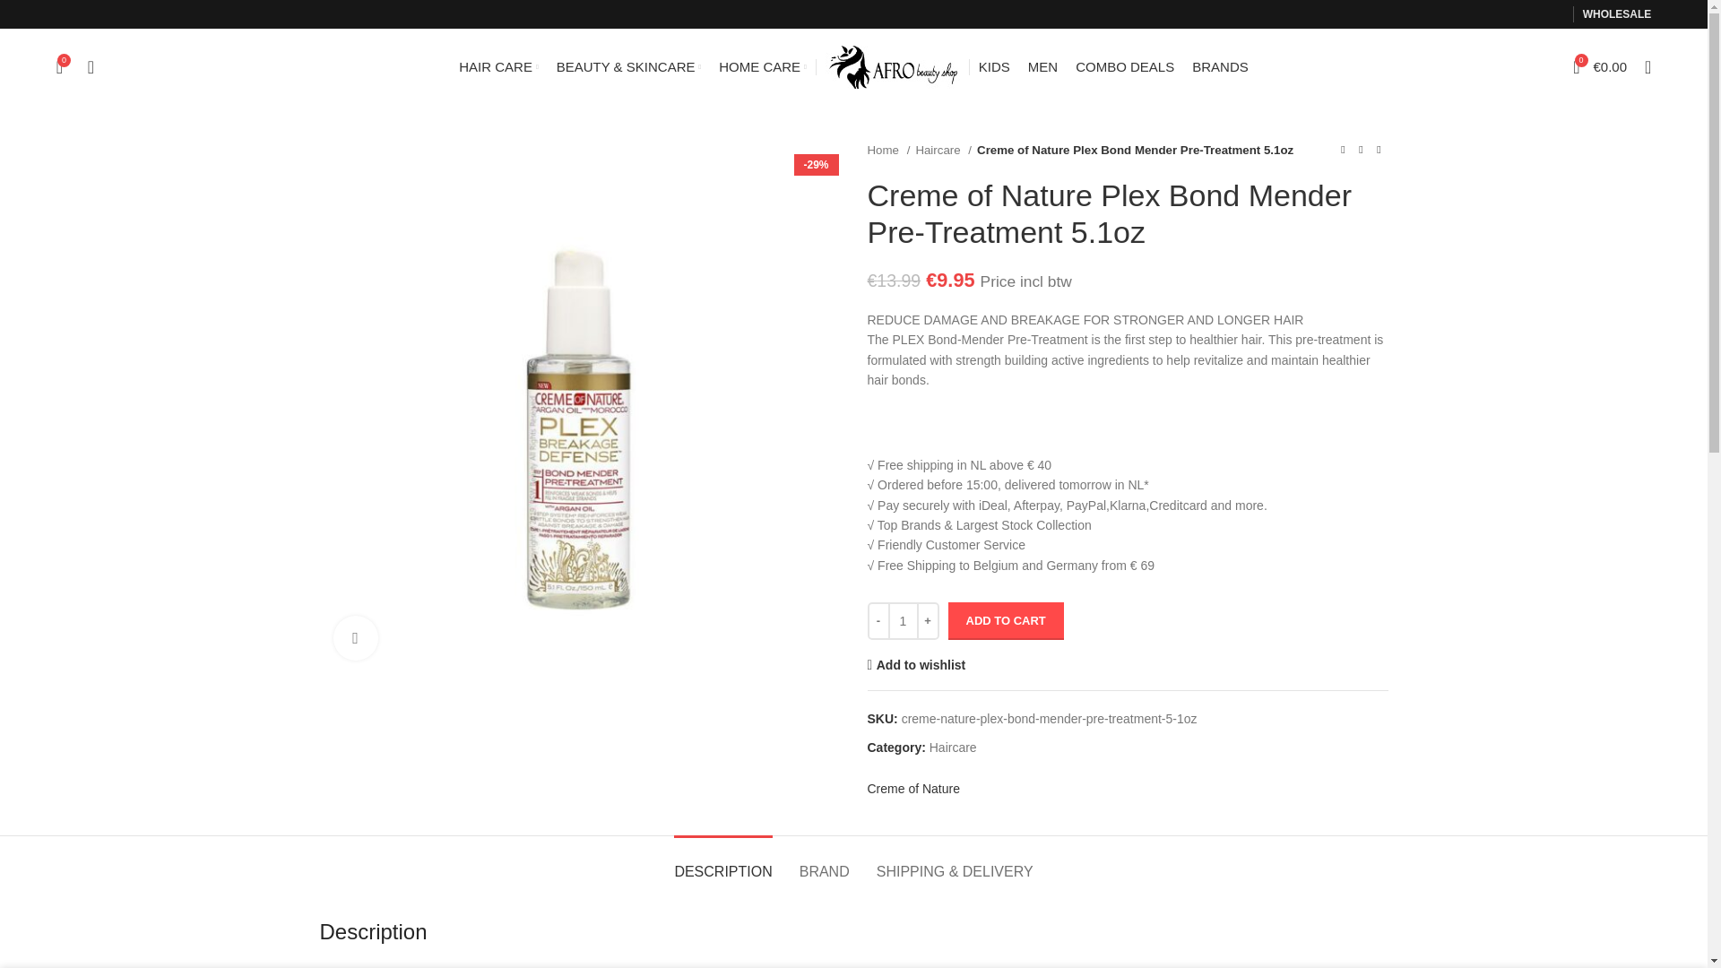 The width and height of the screenshot is (1721, 968). I want to click on HAIR CARE, so click(498, 66).